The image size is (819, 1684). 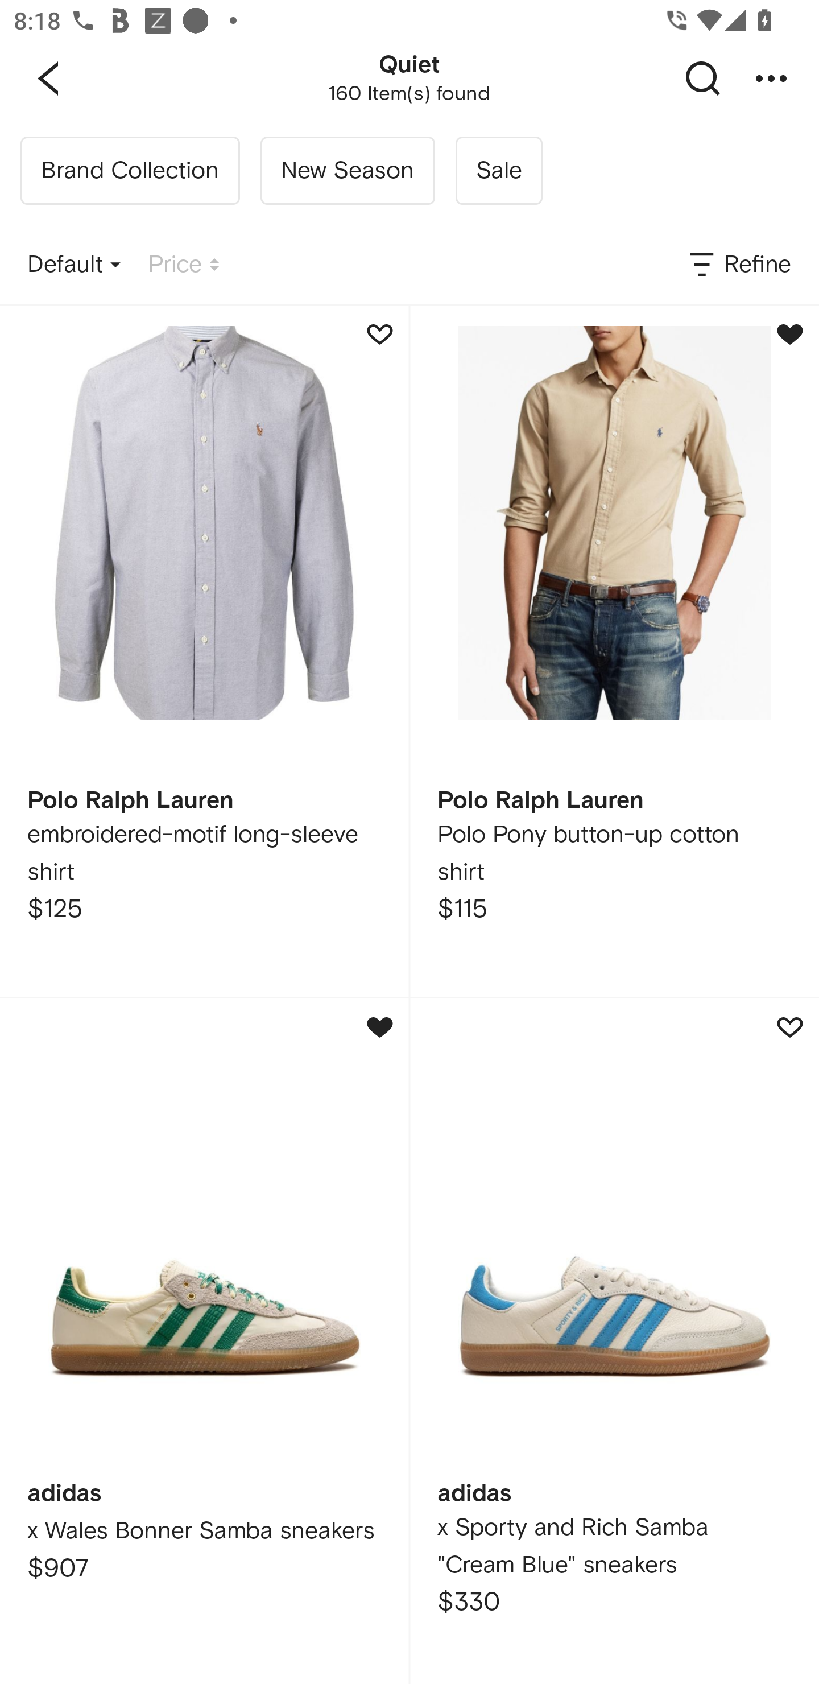 What do you see at coordinates (739, 265) in the screenshot?
I see `Refine` at bounding box center [739, 265].